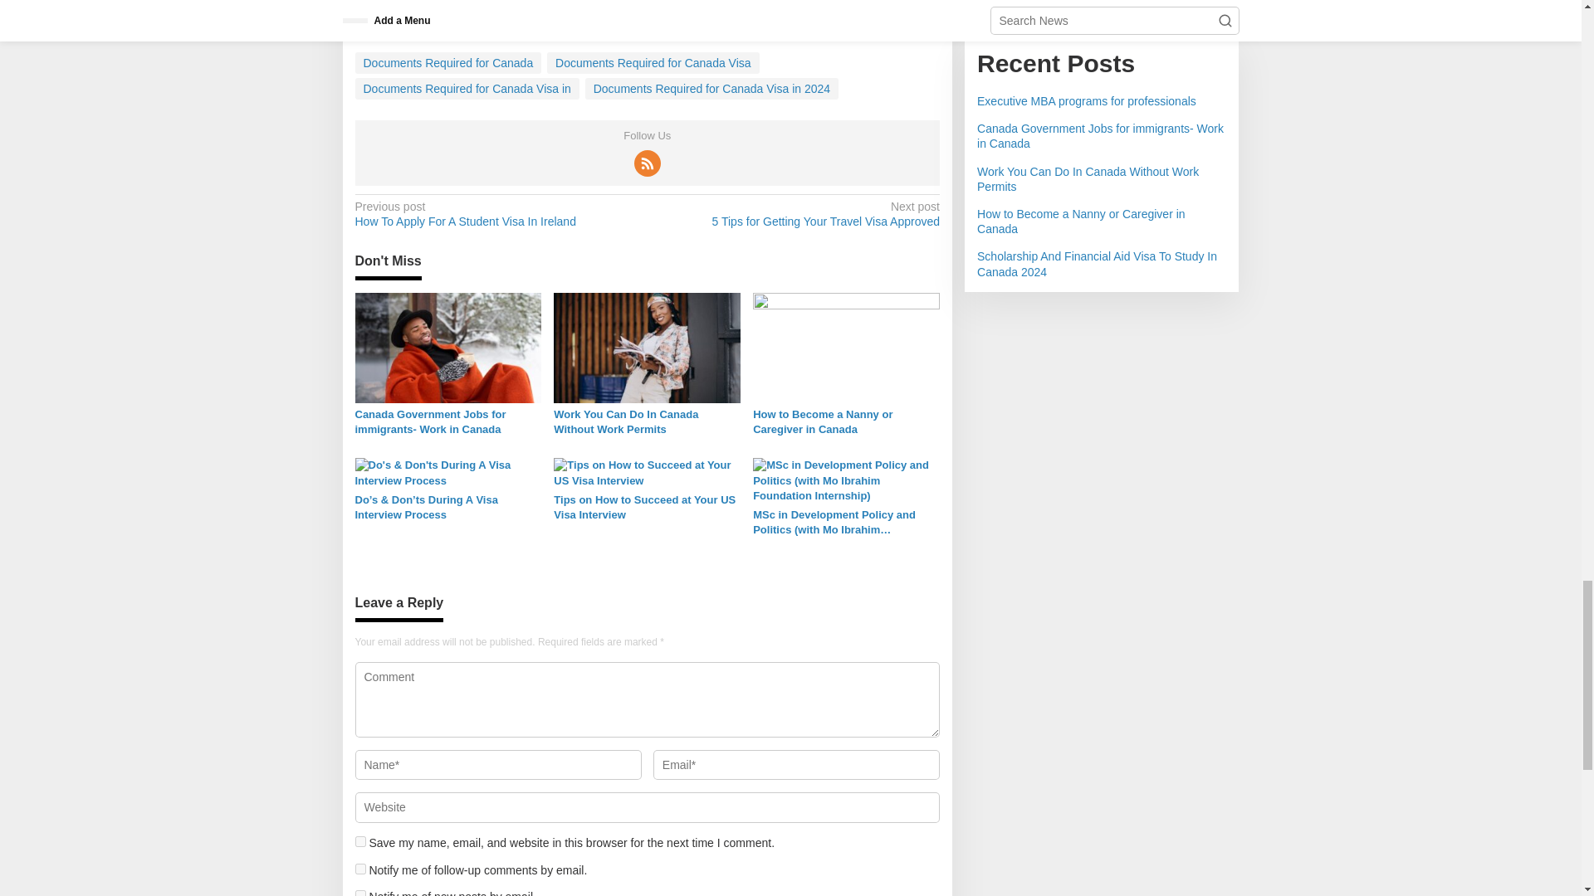 This screenshot has width=1594, height=896. Describe the element at coordinates (648, 163) in the screenshot. I see `RSS` at that location.